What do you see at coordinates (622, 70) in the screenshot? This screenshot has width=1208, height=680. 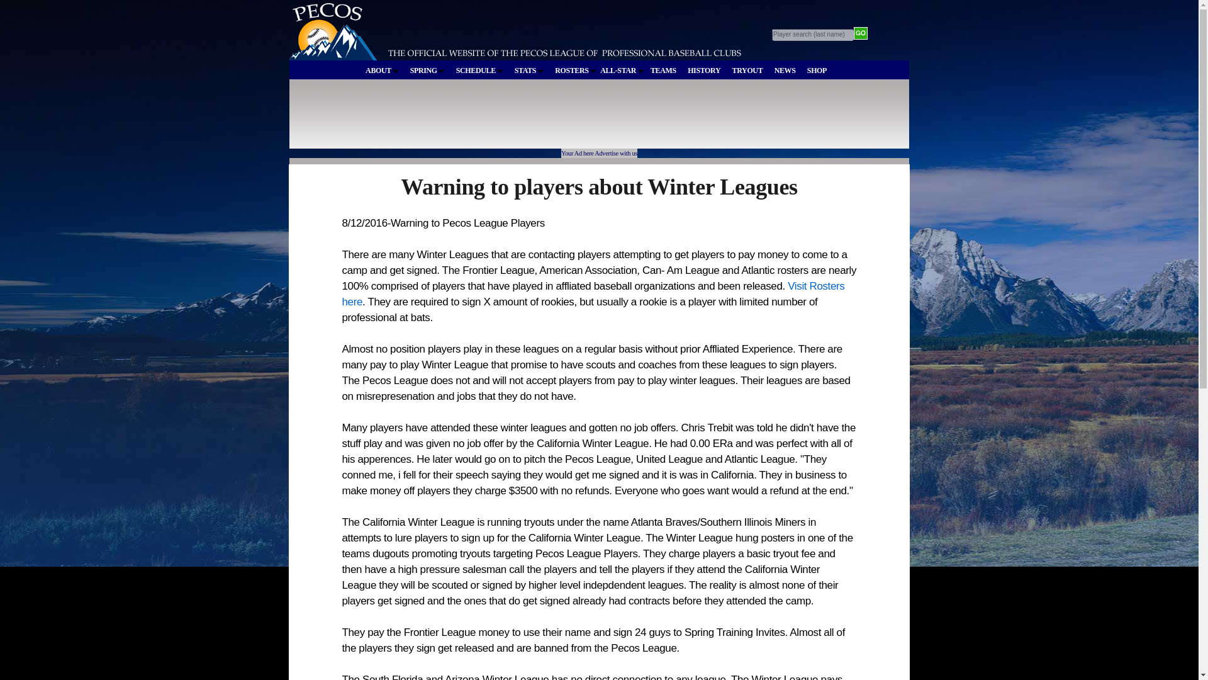 I see `ALL-STAR` at bounding box center [622, 70].